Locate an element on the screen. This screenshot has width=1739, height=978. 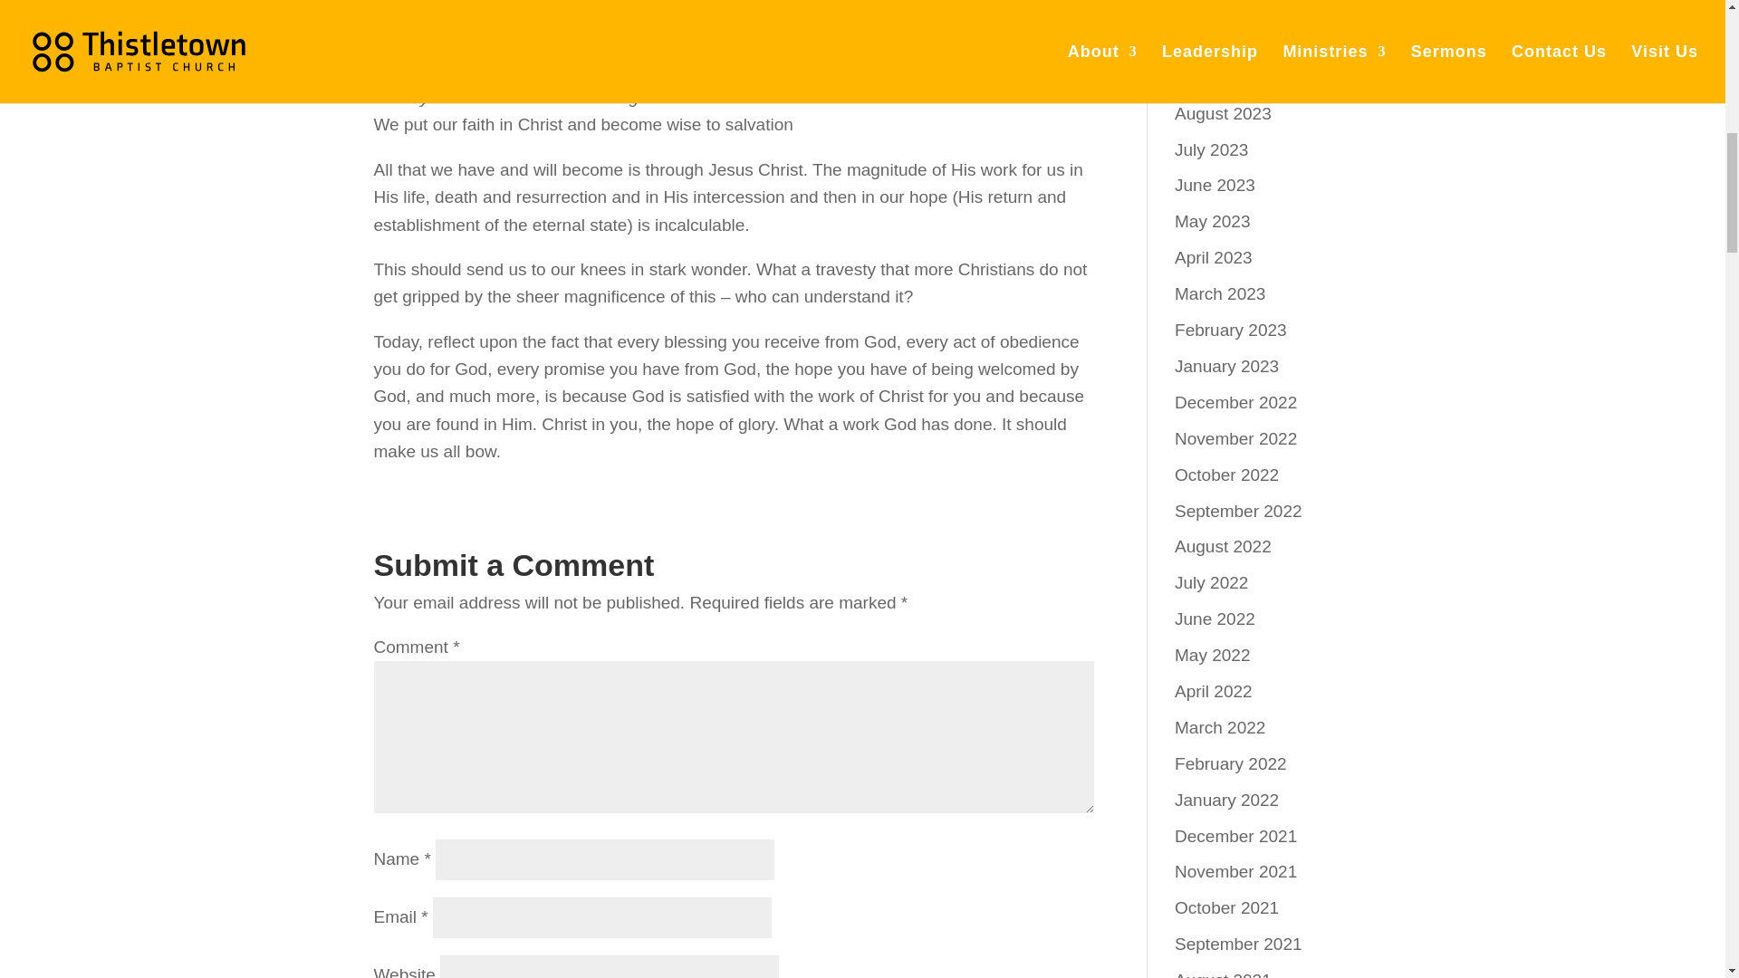
November 2023 is located at coordinates (1235, 7).